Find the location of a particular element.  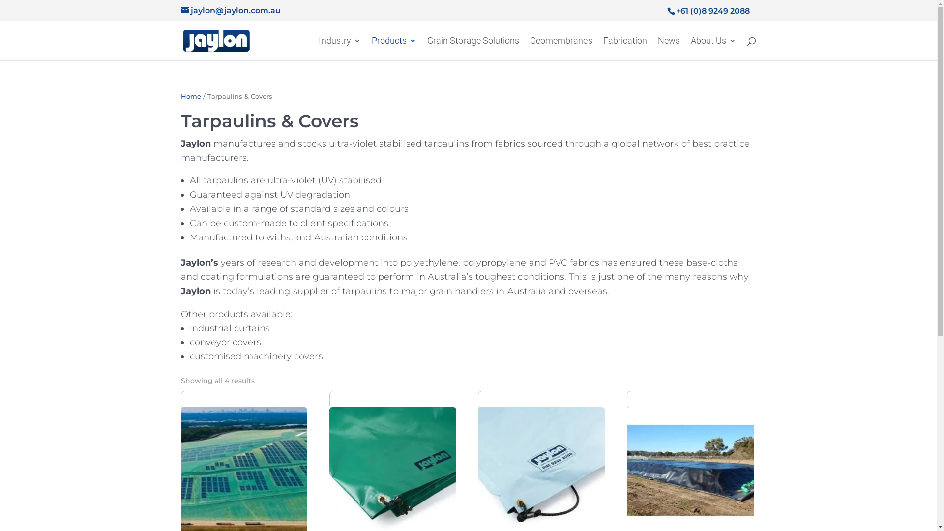

Home is located at coordinates (191, 96).